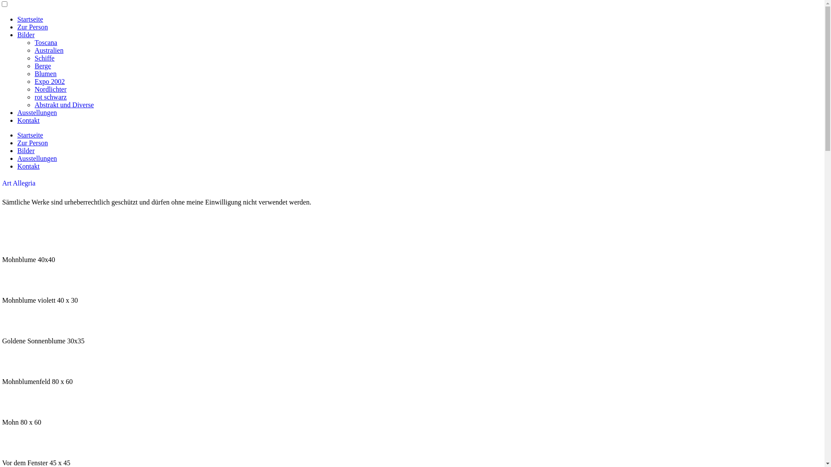 Image resolution: width=831 pixels, height=467 pixels. Describe the element at coordinates (30, 19) in the screenshot. I see `Startseite` at that location.